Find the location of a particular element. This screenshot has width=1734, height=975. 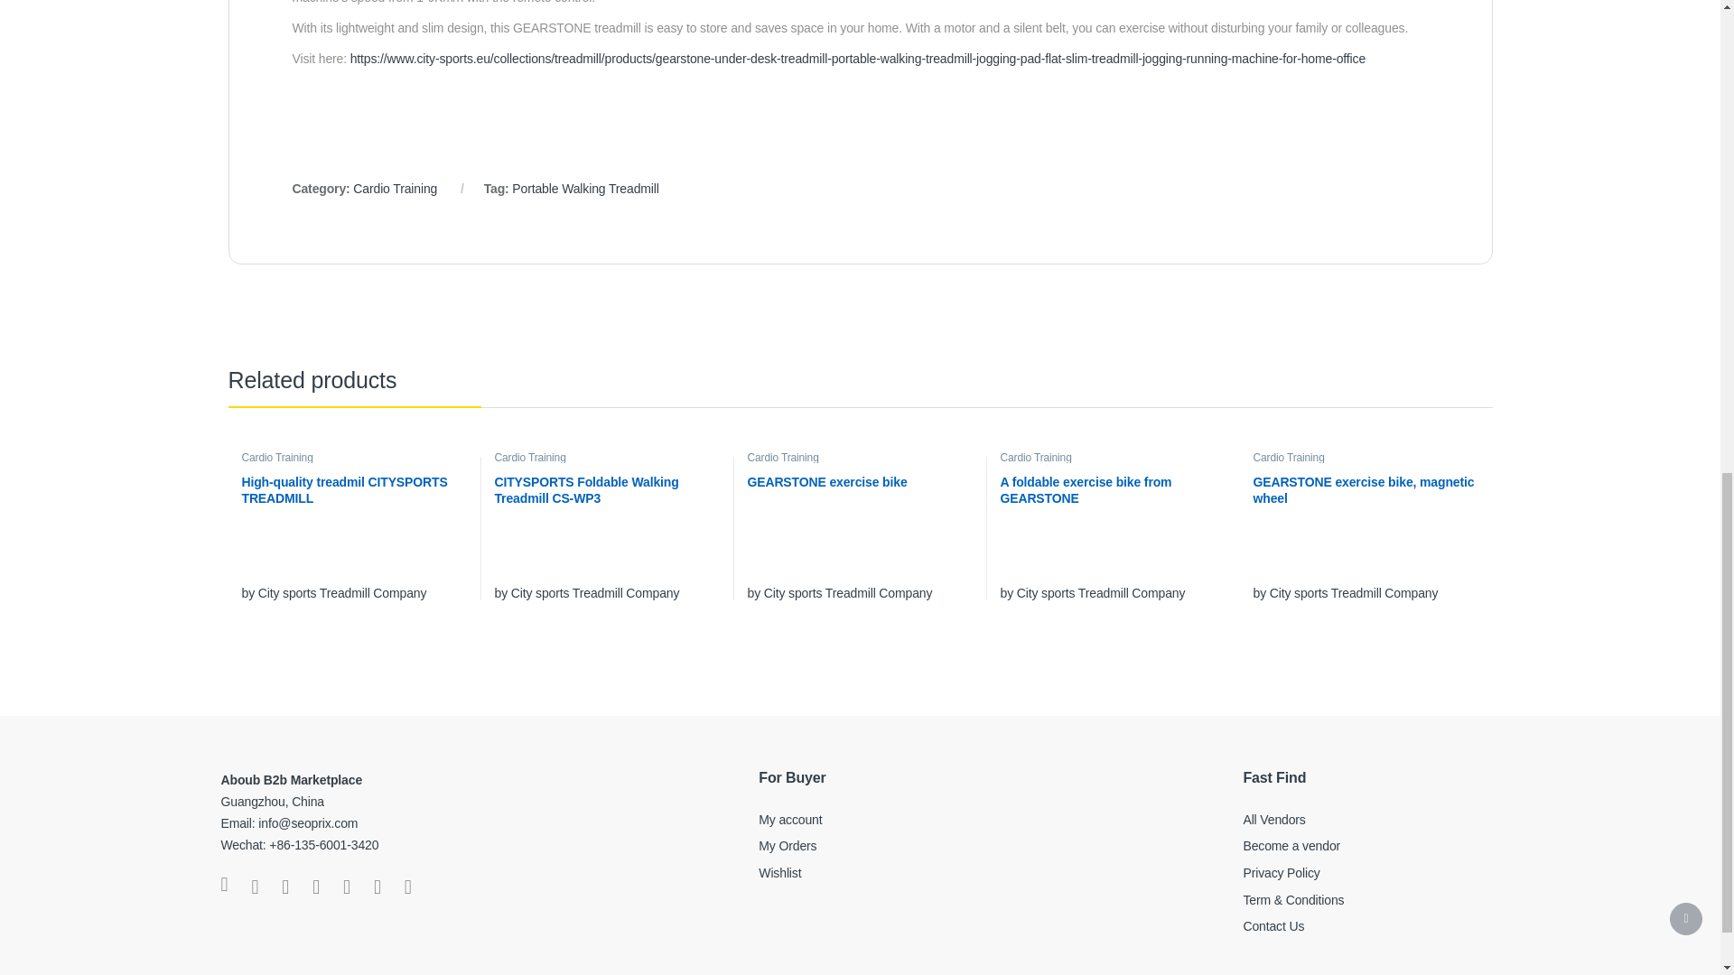

Cardio Training is located at coordinates (276, 458).